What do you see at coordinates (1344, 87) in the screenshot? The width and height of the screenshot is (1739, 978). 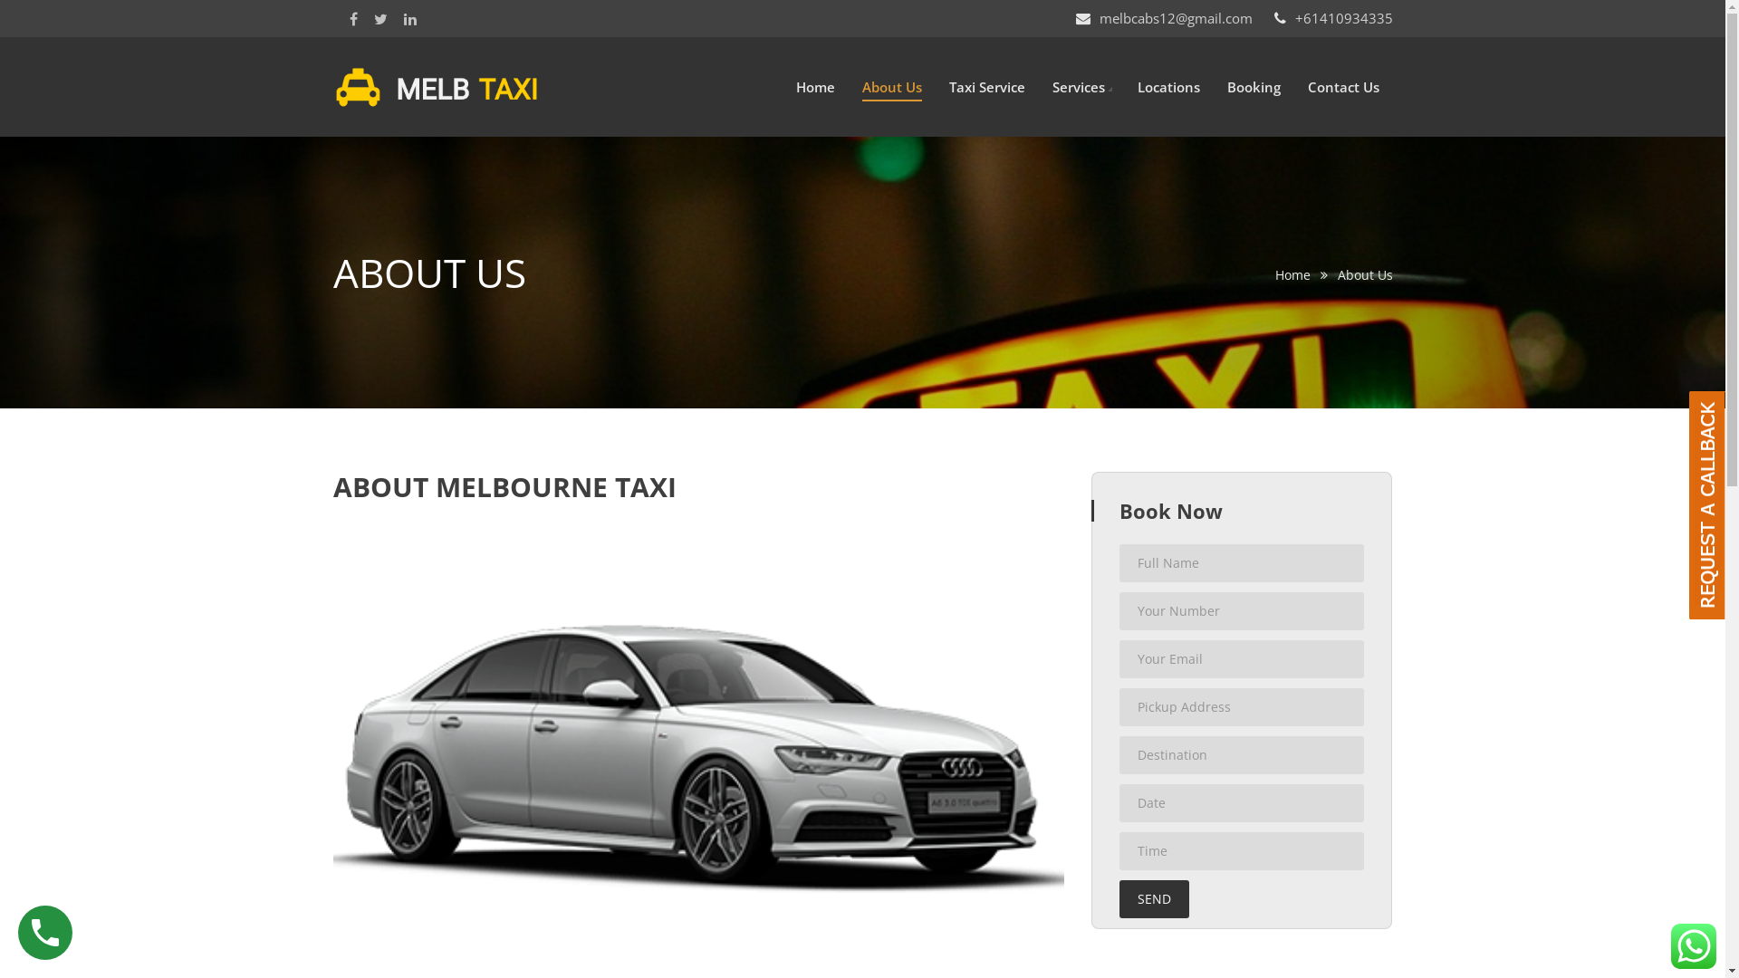 I see `Contact Us` at bounding box center [1344, 87].